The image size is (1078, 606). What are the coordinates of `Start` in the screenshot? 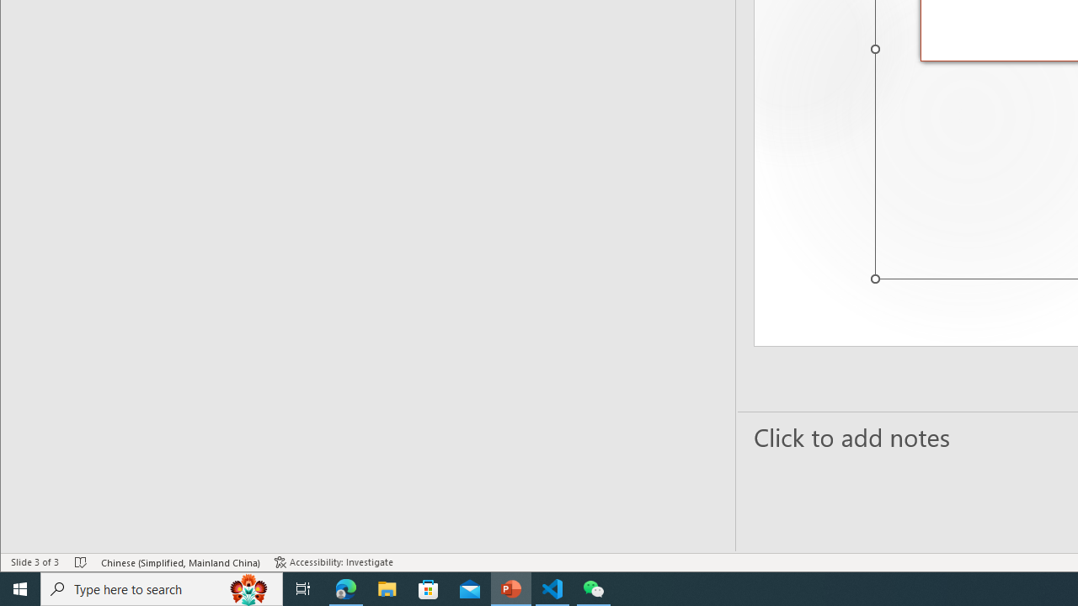 It's located at (20, 589).